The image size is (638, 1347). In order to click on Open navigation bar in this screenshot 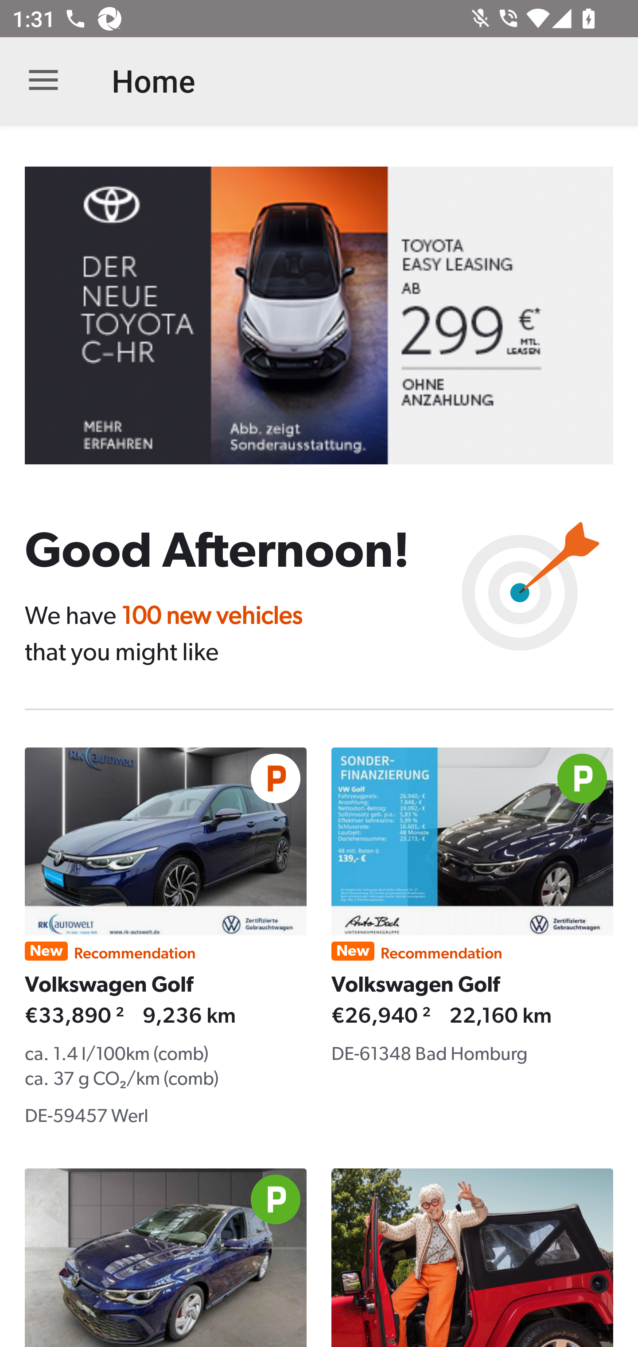, I will do `click(43, 81)`.